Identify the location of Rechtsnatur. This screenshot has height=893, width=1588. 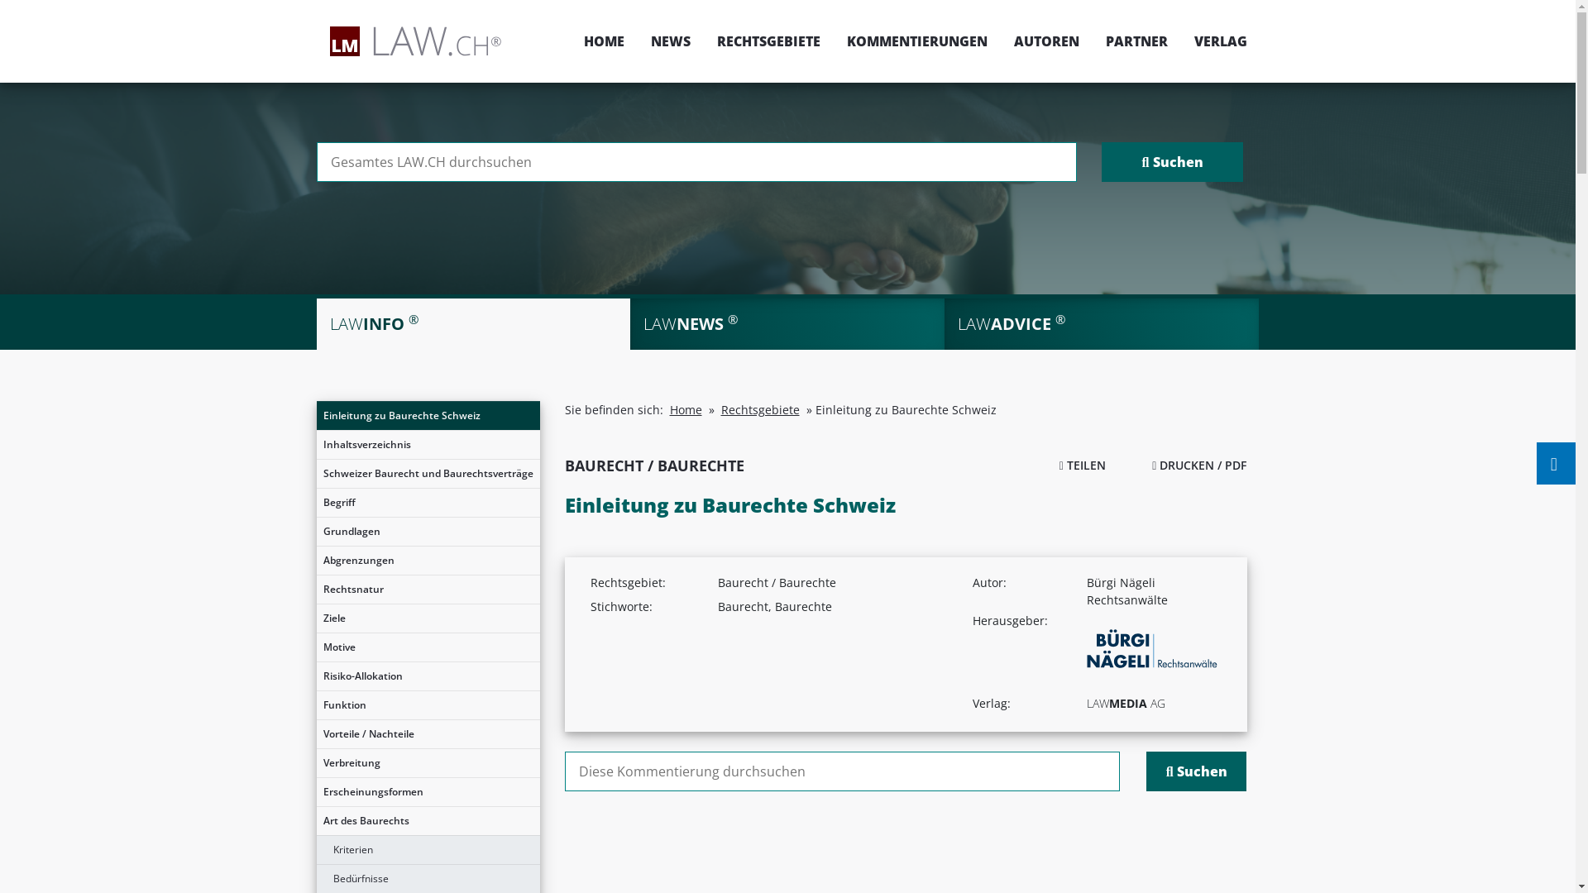
(428, 590).